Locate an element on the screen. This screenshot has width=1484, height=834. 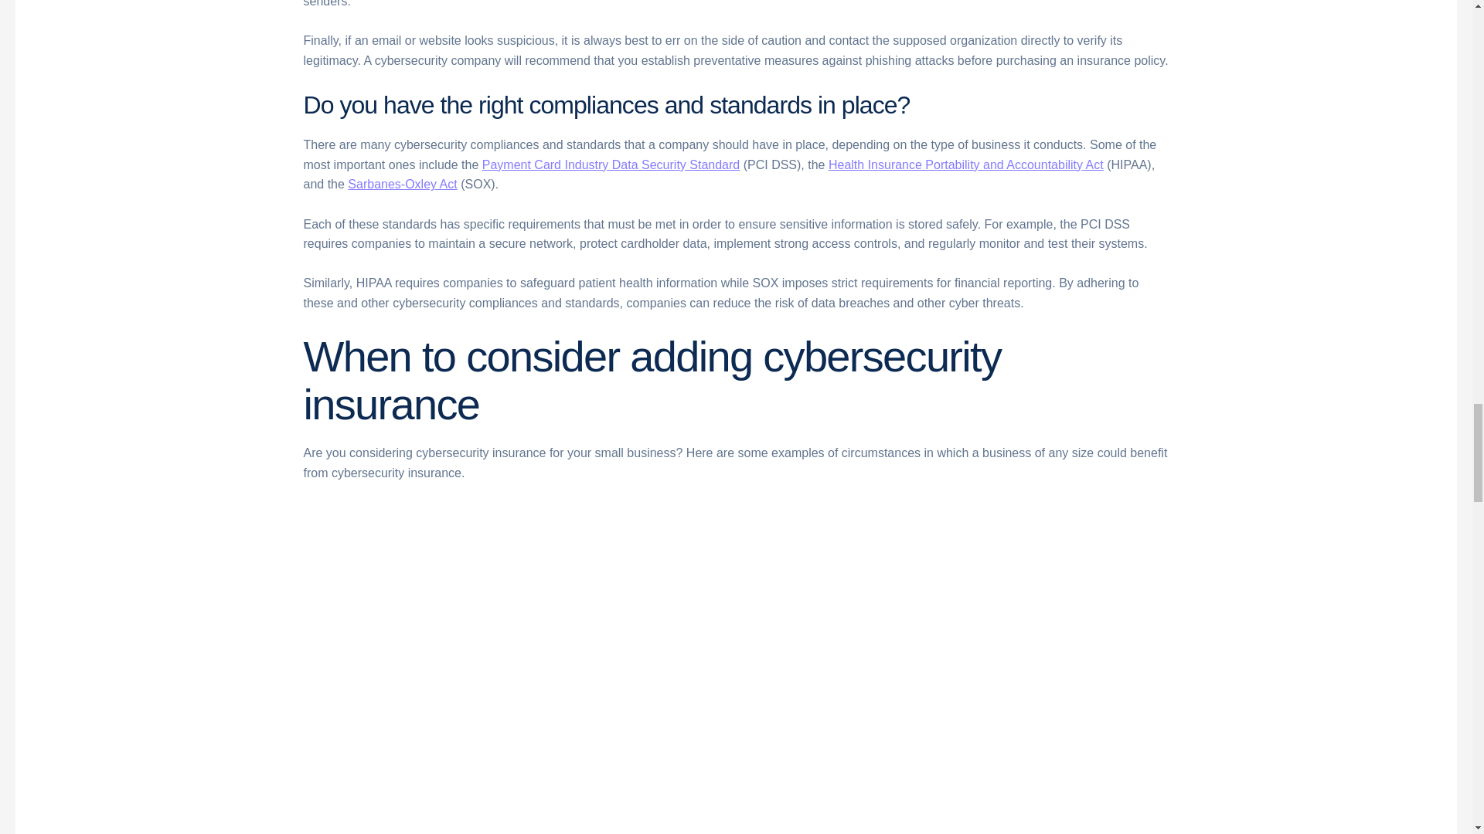
Sarbanes-Oxley Act is located at coordinates (402, 184).